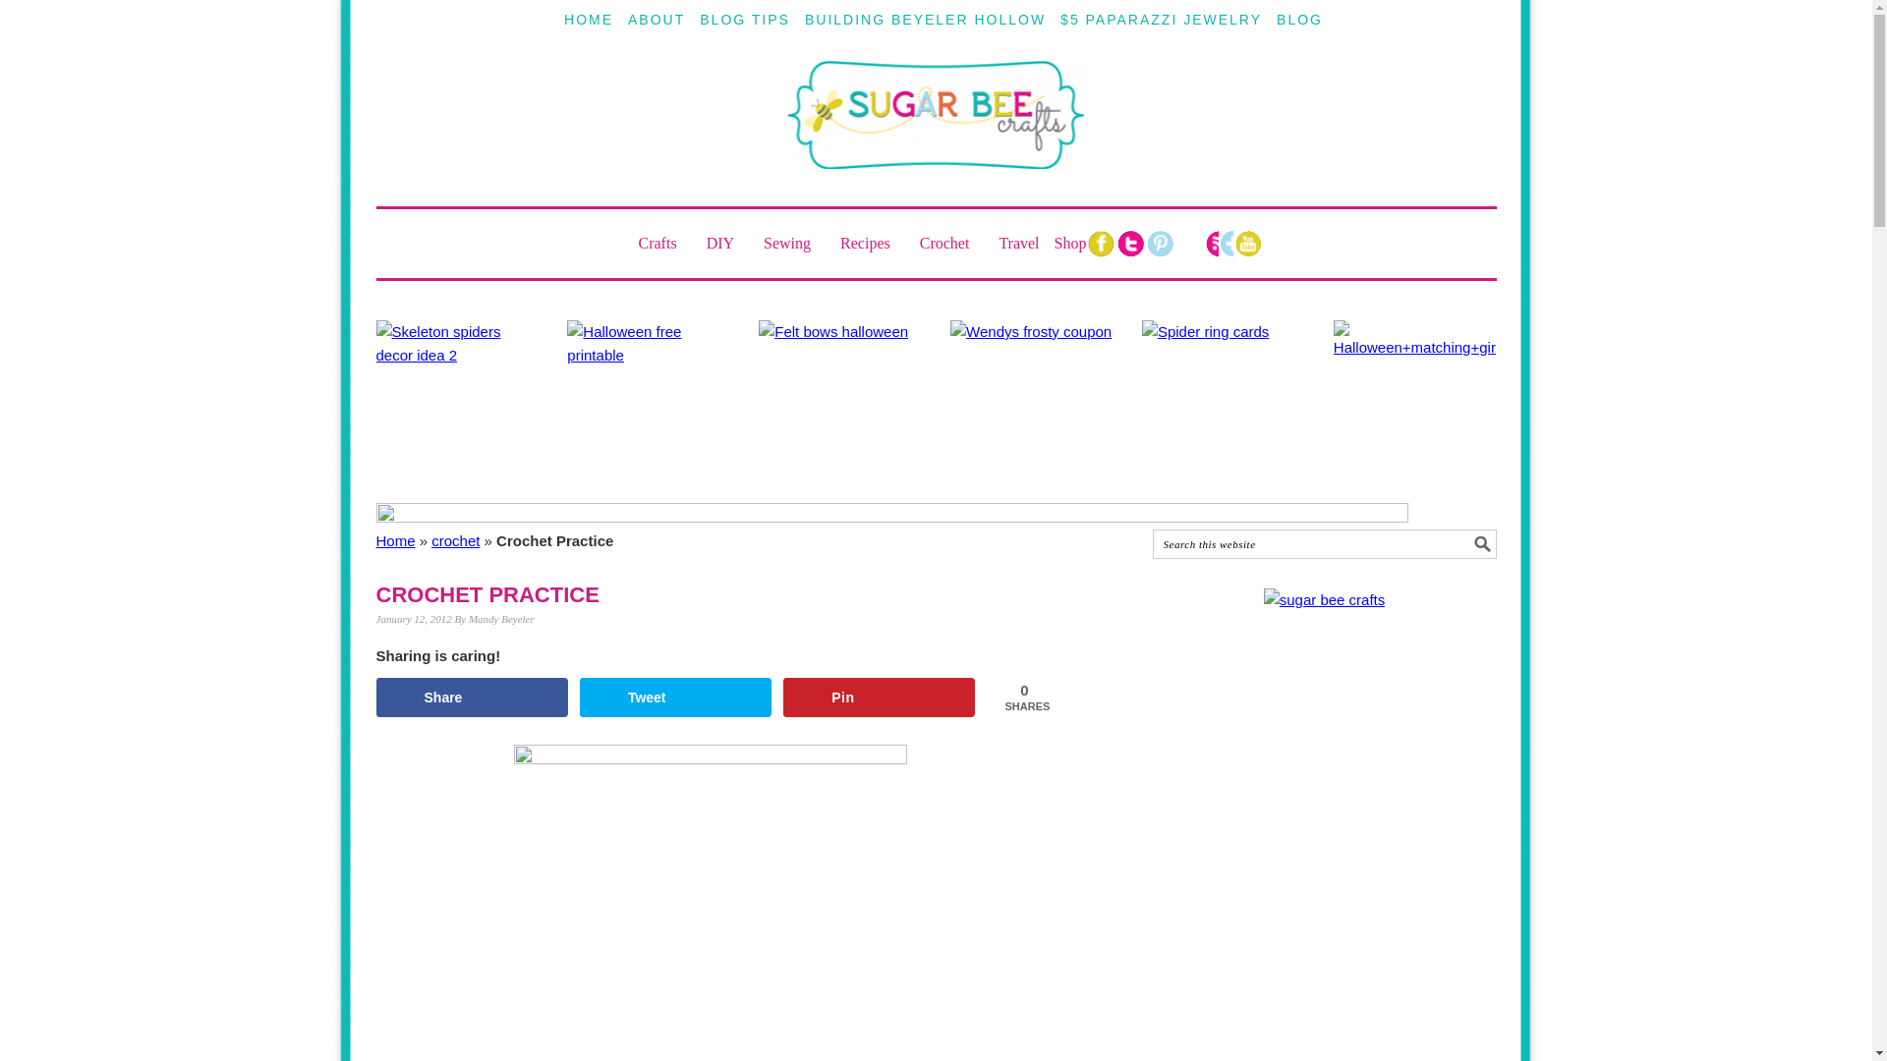  What do you see at coordinates (664, 243) in the screenshot?
I see `Crafts` at bounding box center [664, 243].